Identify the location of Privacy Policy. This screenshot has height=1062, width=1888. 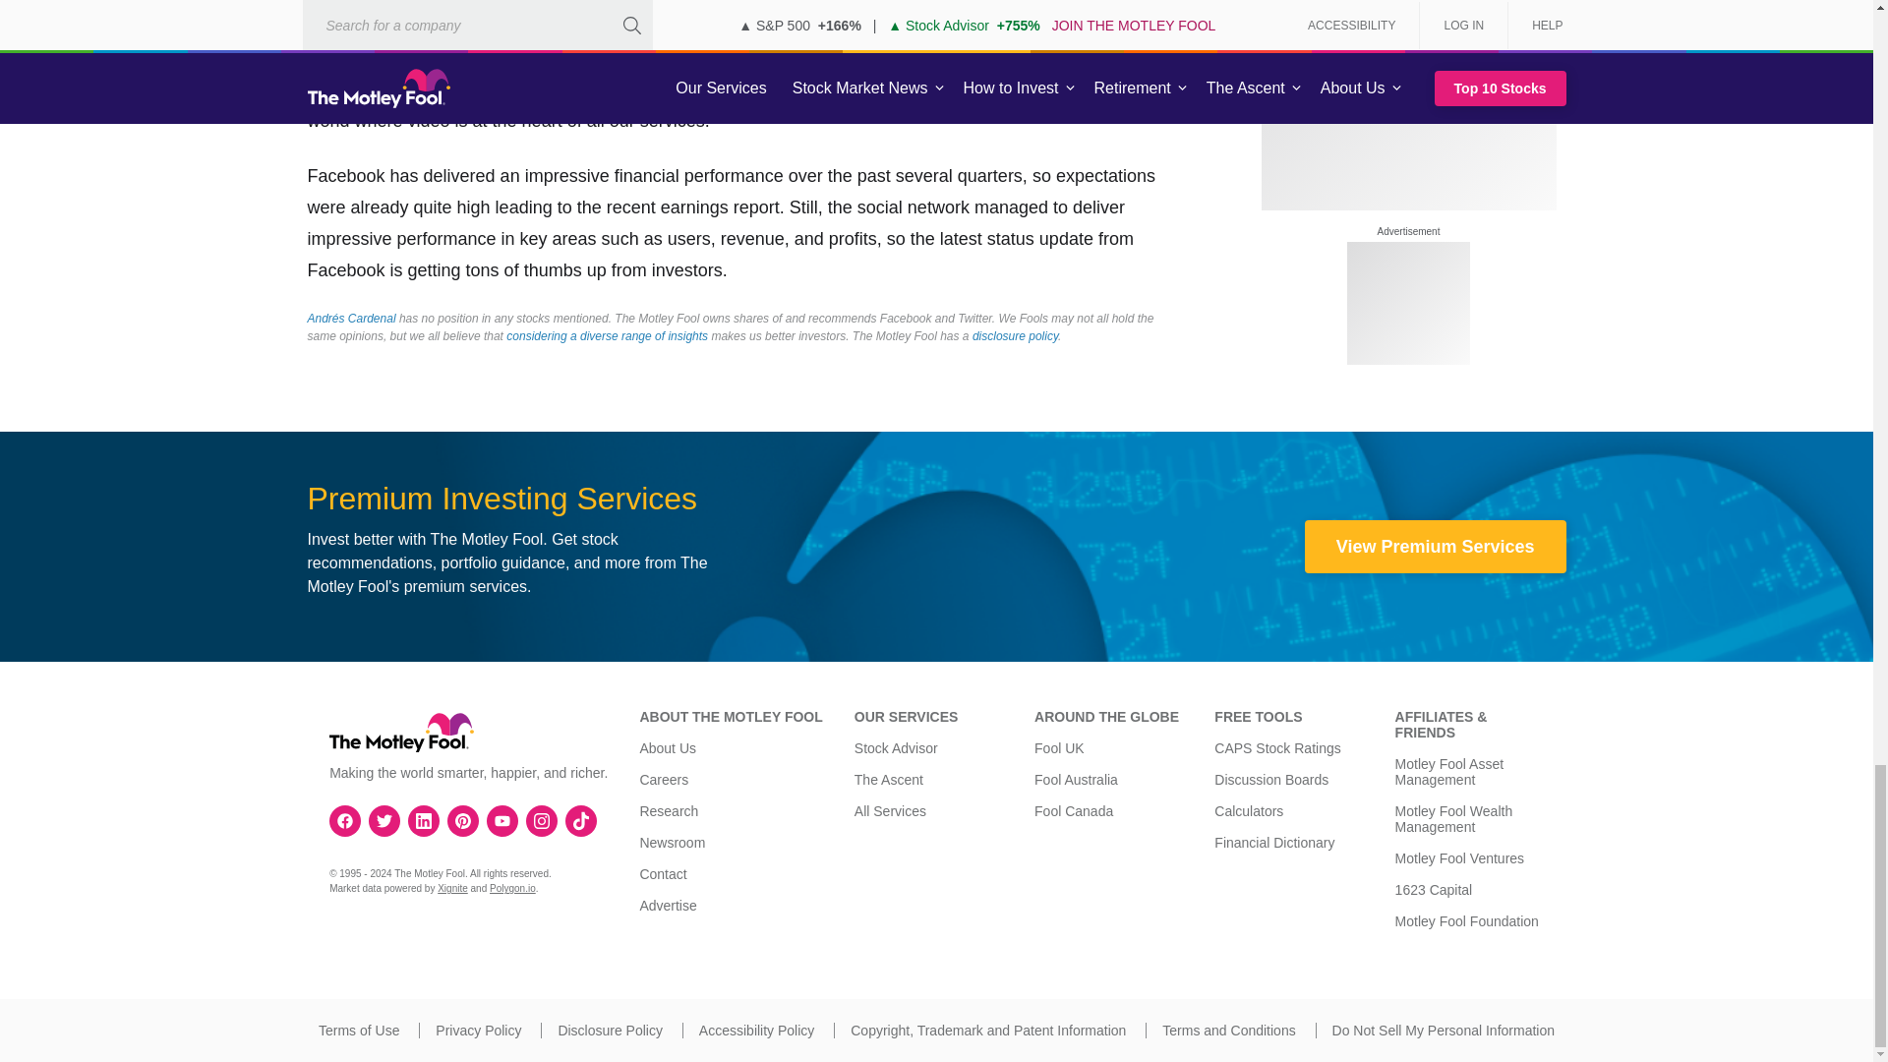
(478, 1031).